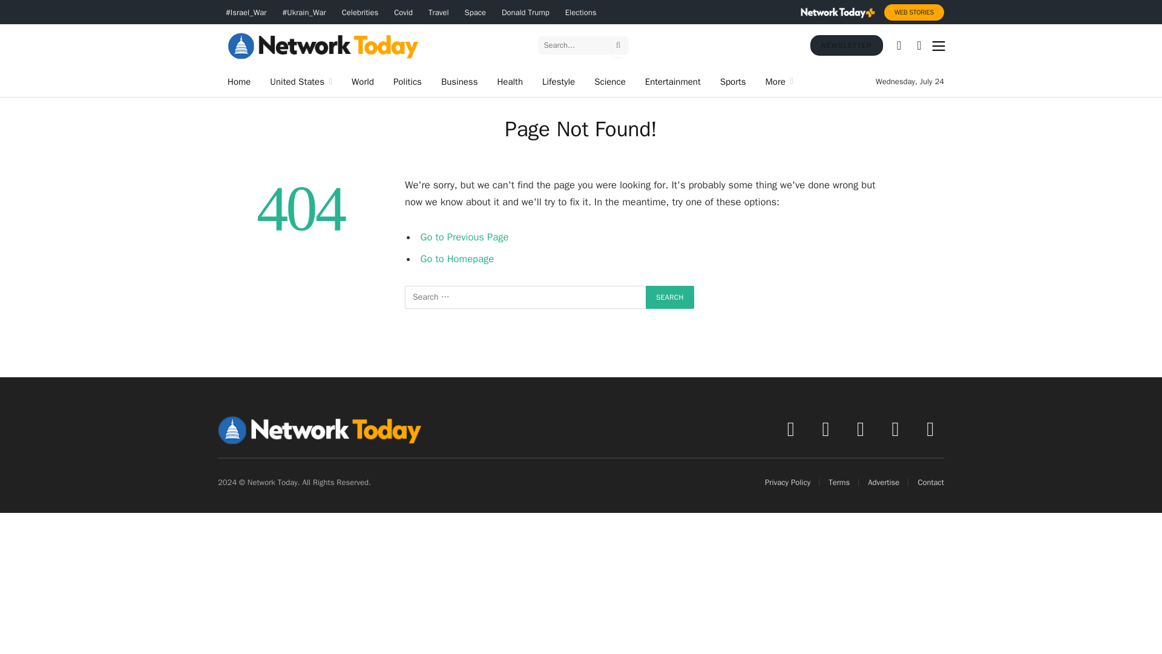 The height and width of the screenshot is (654, 1162). Describe the element at coordinates (914, 12) in the screenshot. I see `WEB STORIES` at that location.